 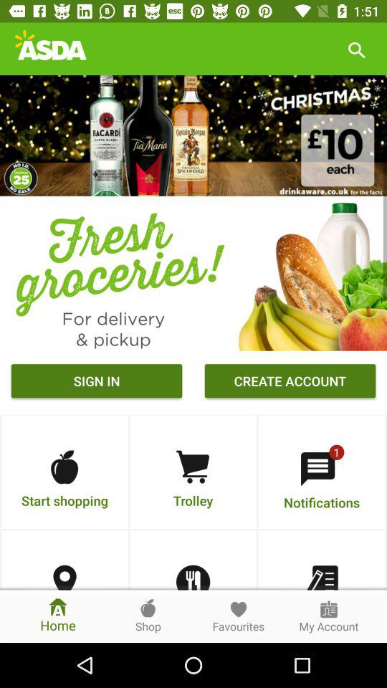 I want to click on choose the apple icon under sign in, so click(x=64, y=467).